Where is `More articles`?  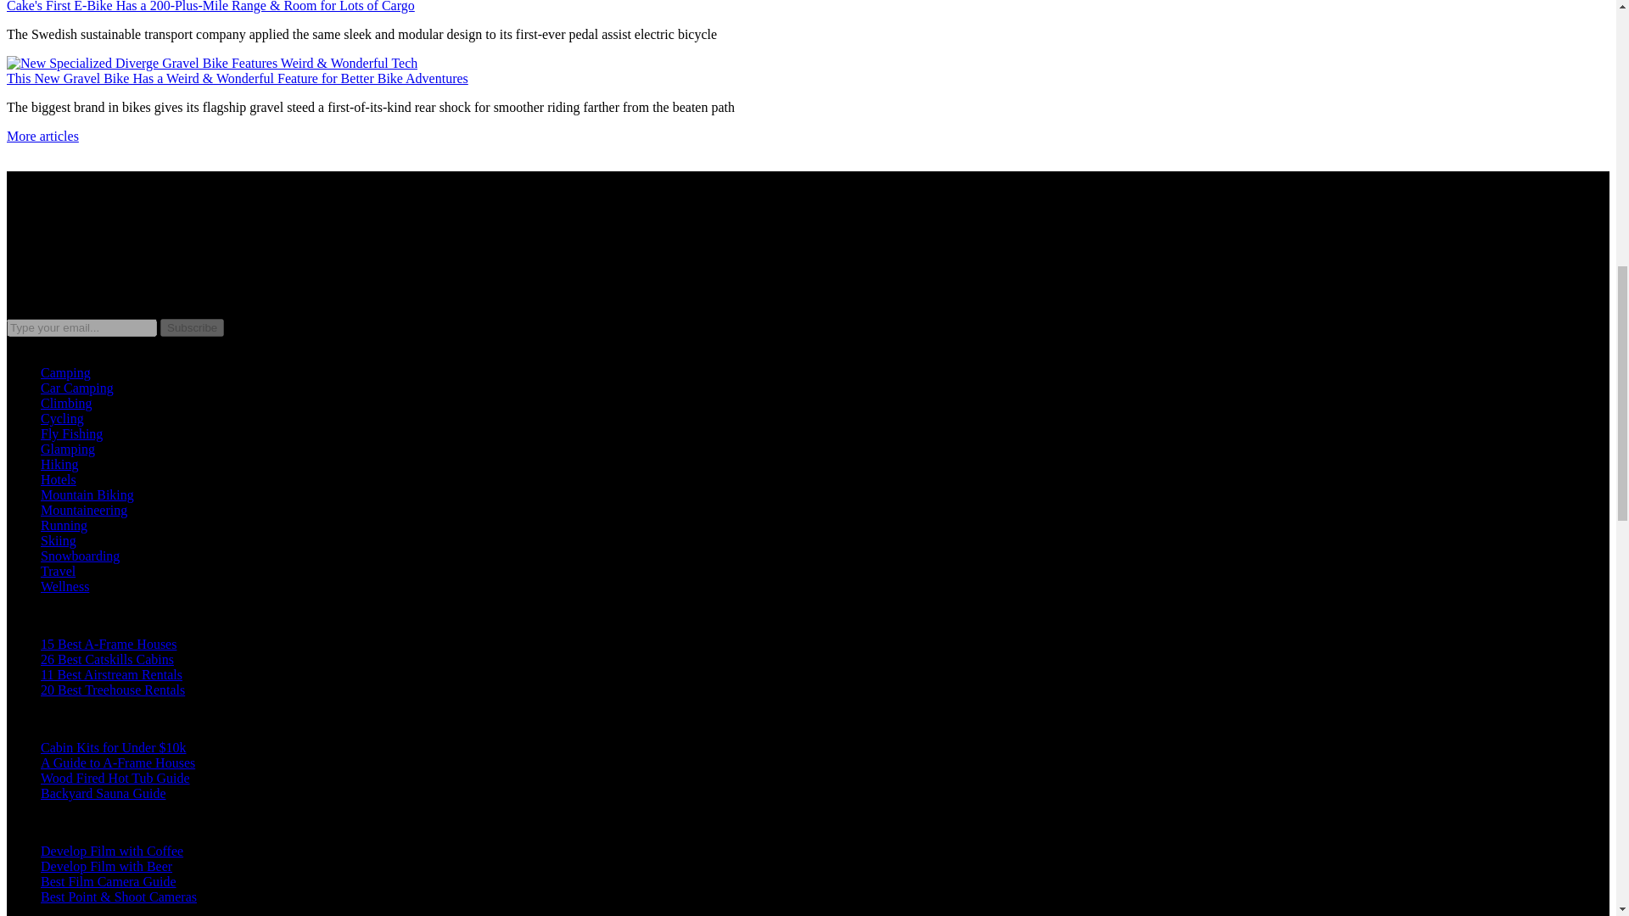 More articles is located at coordinates (42, 136).